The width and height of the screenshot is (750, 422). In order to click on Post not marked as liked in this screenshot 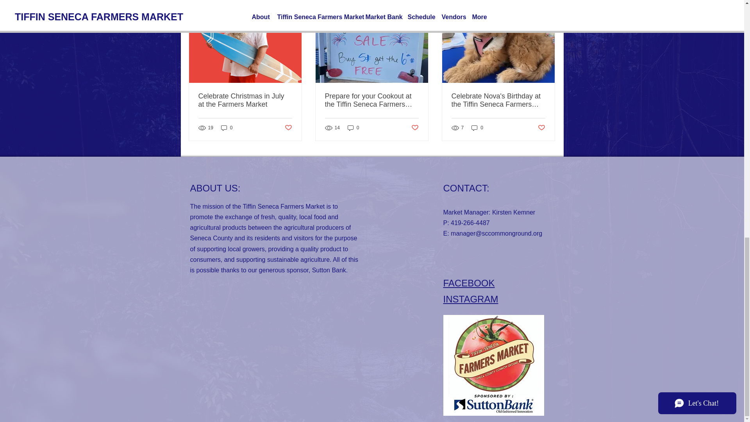, I will do `click(541, 128)`.